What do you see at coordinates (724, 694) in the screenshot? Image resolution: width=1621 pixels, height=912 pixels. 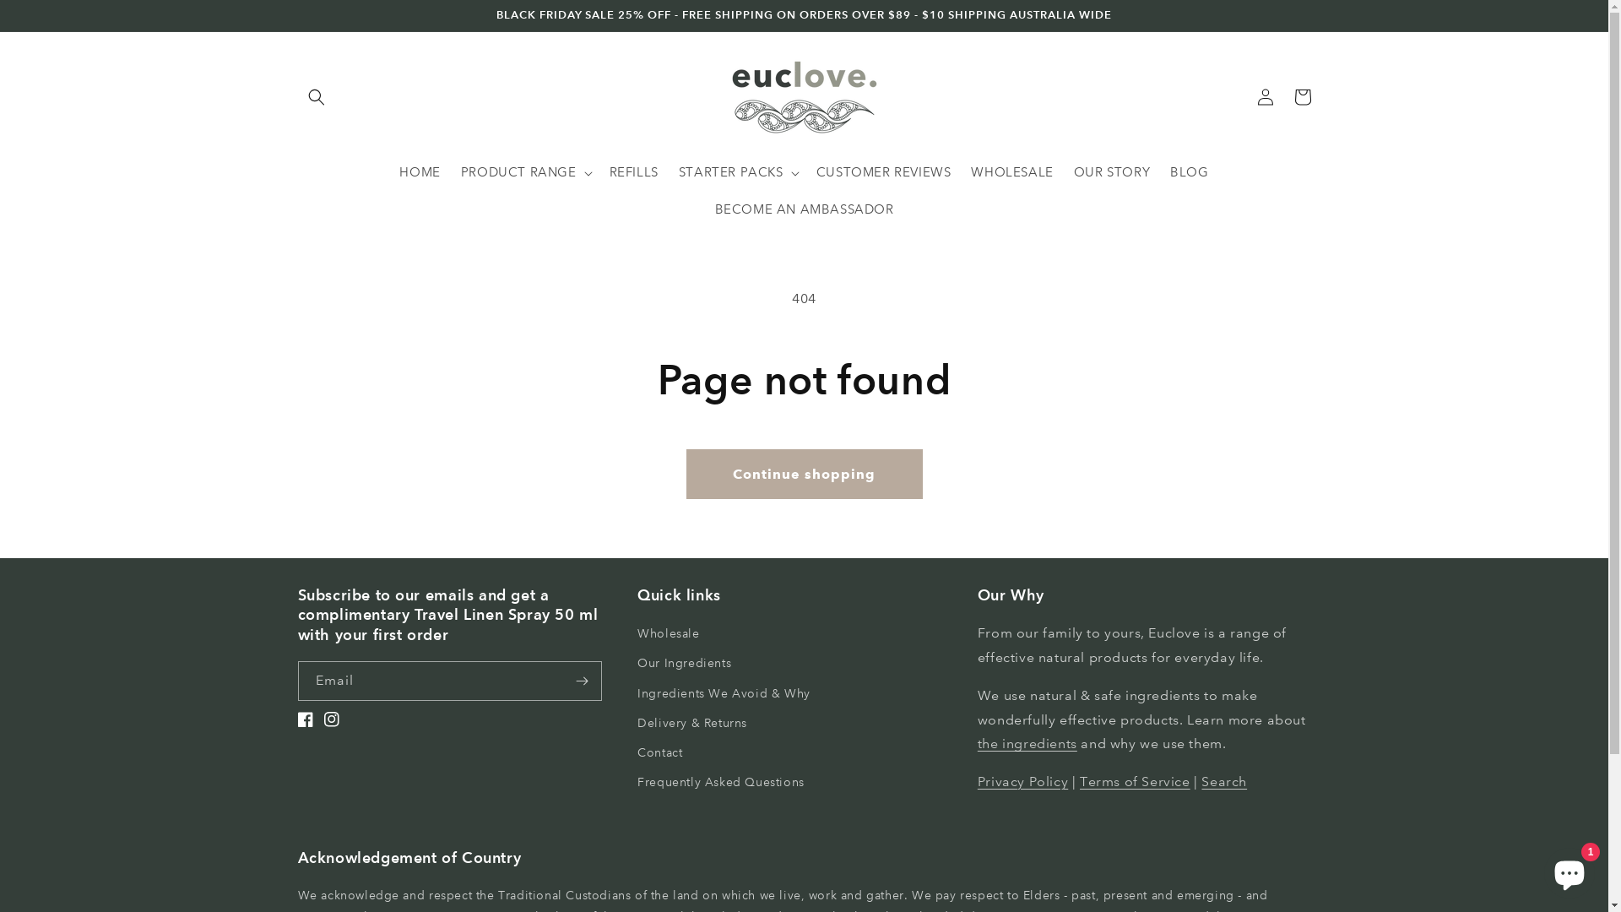 I see `Ingredients We Avoid & Why` at bounding box center [724, 694].